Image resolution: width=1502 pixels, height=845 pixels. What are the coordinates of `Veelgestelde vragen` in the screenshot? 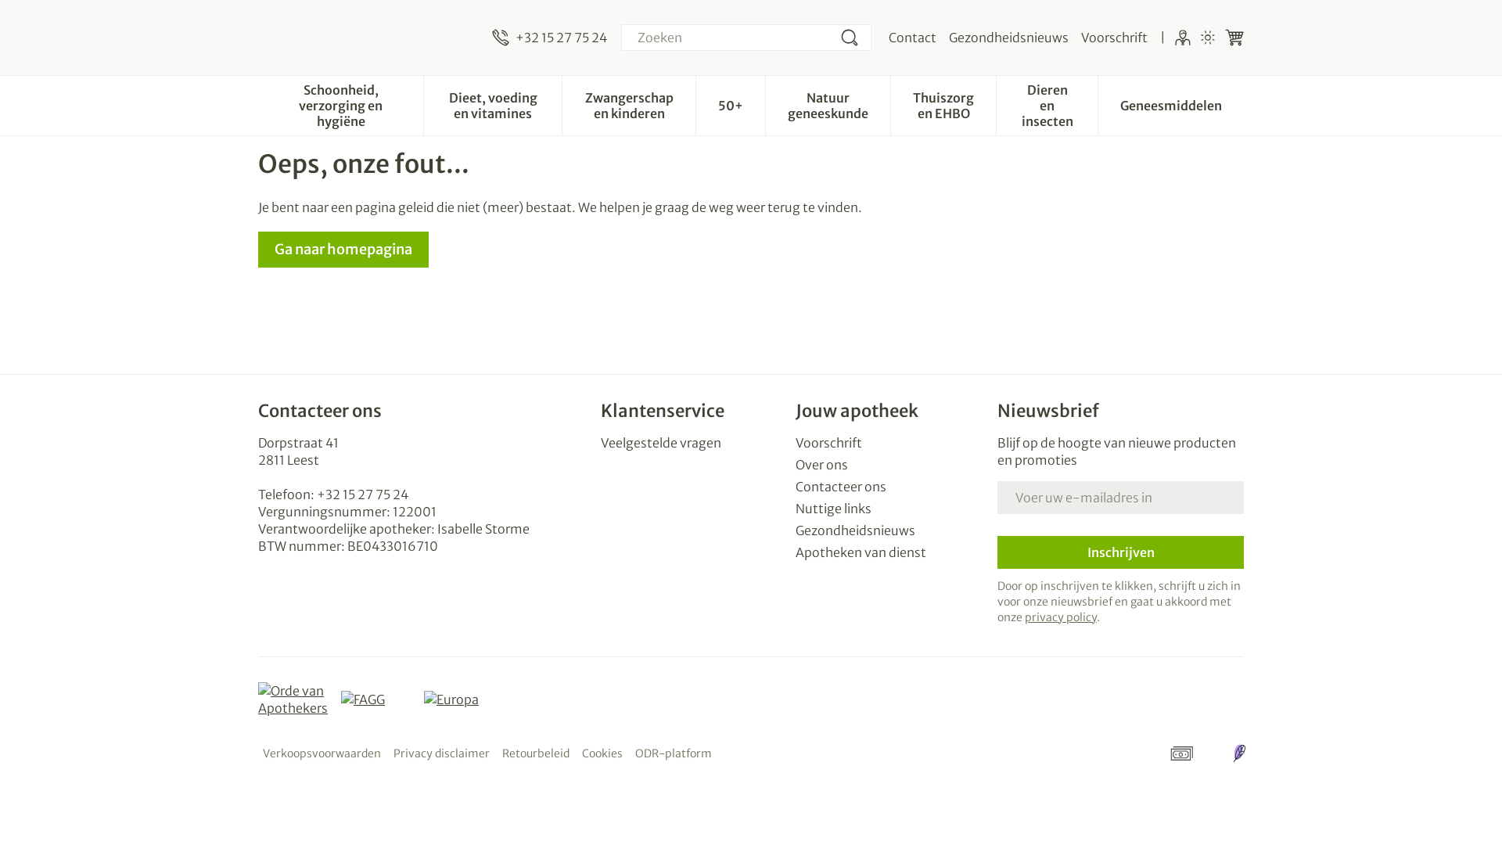 It's located at (692, 443).